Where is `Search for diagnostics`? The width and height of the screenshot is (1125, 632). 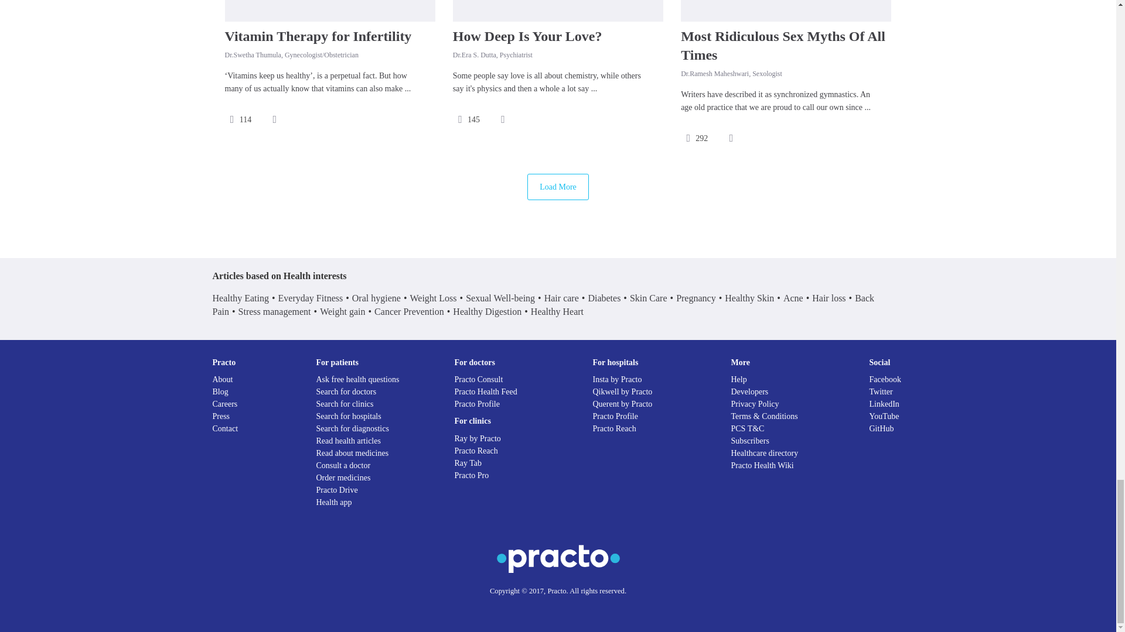 Search for diagnostics is located at coordinates (353, 428).